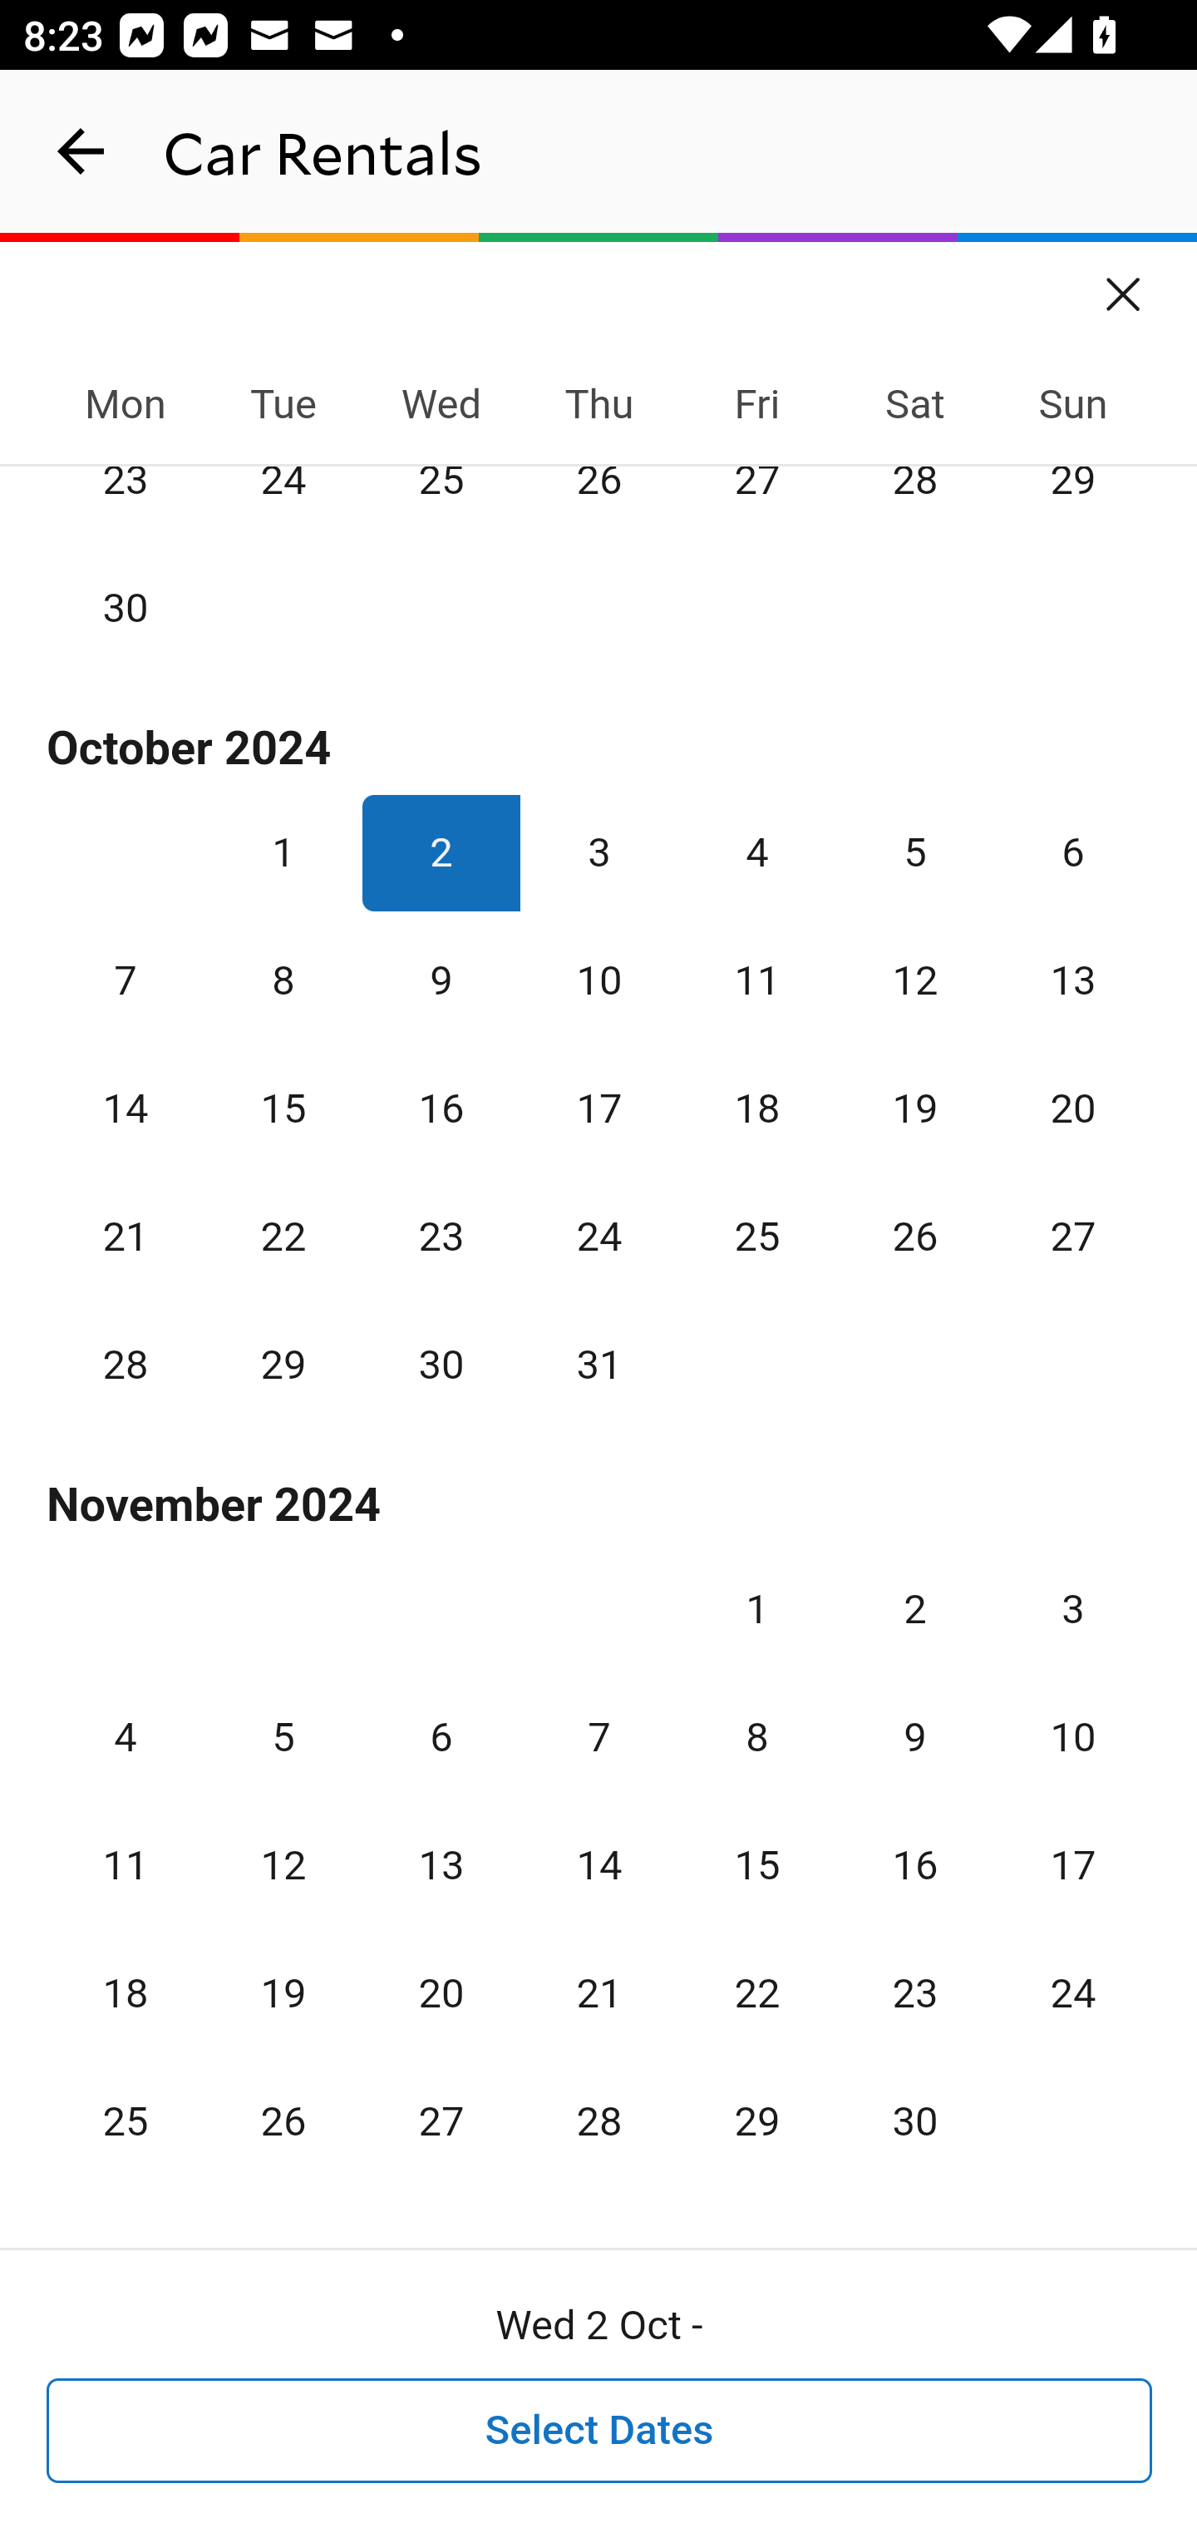 This screenshot has height=2528, width=1197. I want to click on 20 November 2024, so click(441, 1992).